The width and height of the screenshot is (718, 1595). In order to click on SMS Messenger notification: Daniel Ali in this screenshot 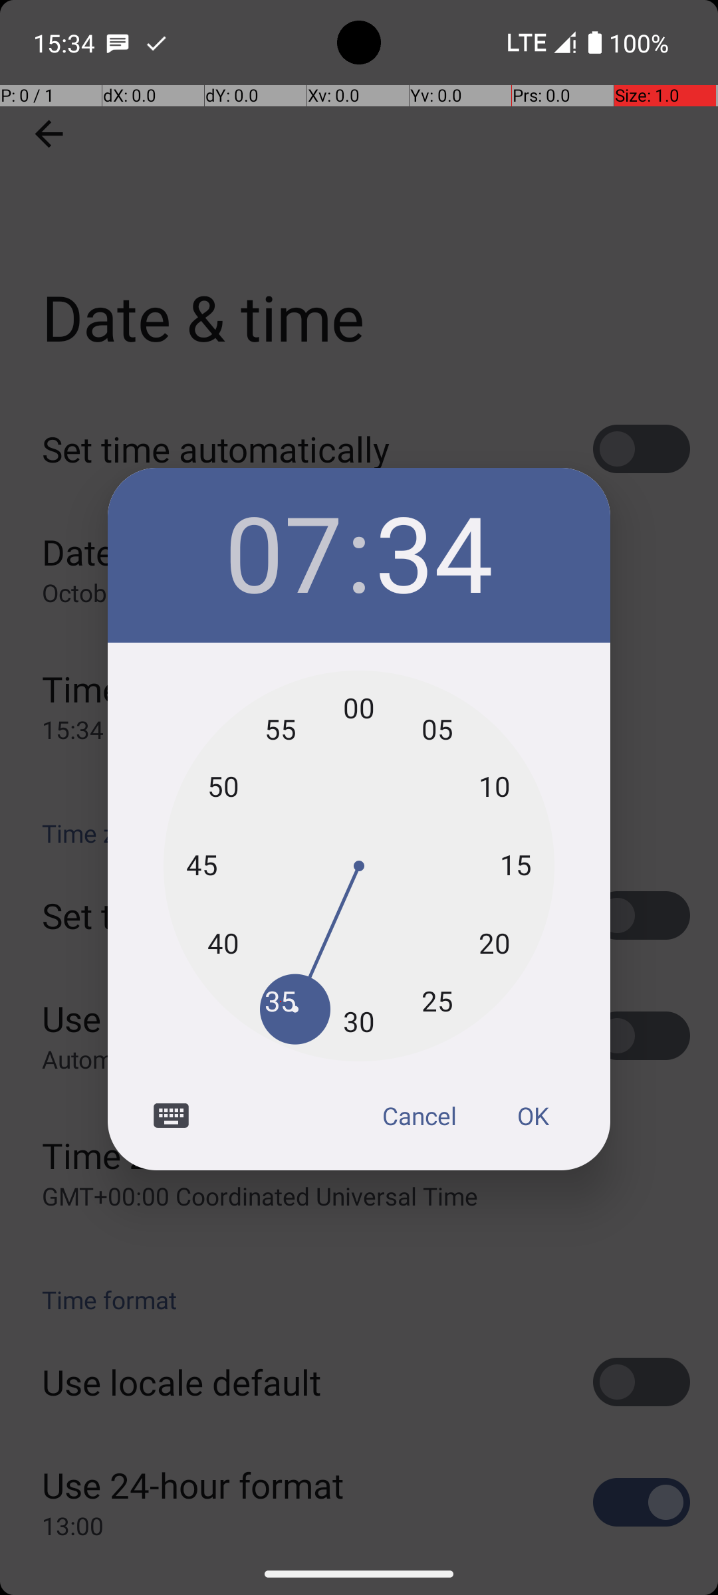, I will do `click(118, 43)`.